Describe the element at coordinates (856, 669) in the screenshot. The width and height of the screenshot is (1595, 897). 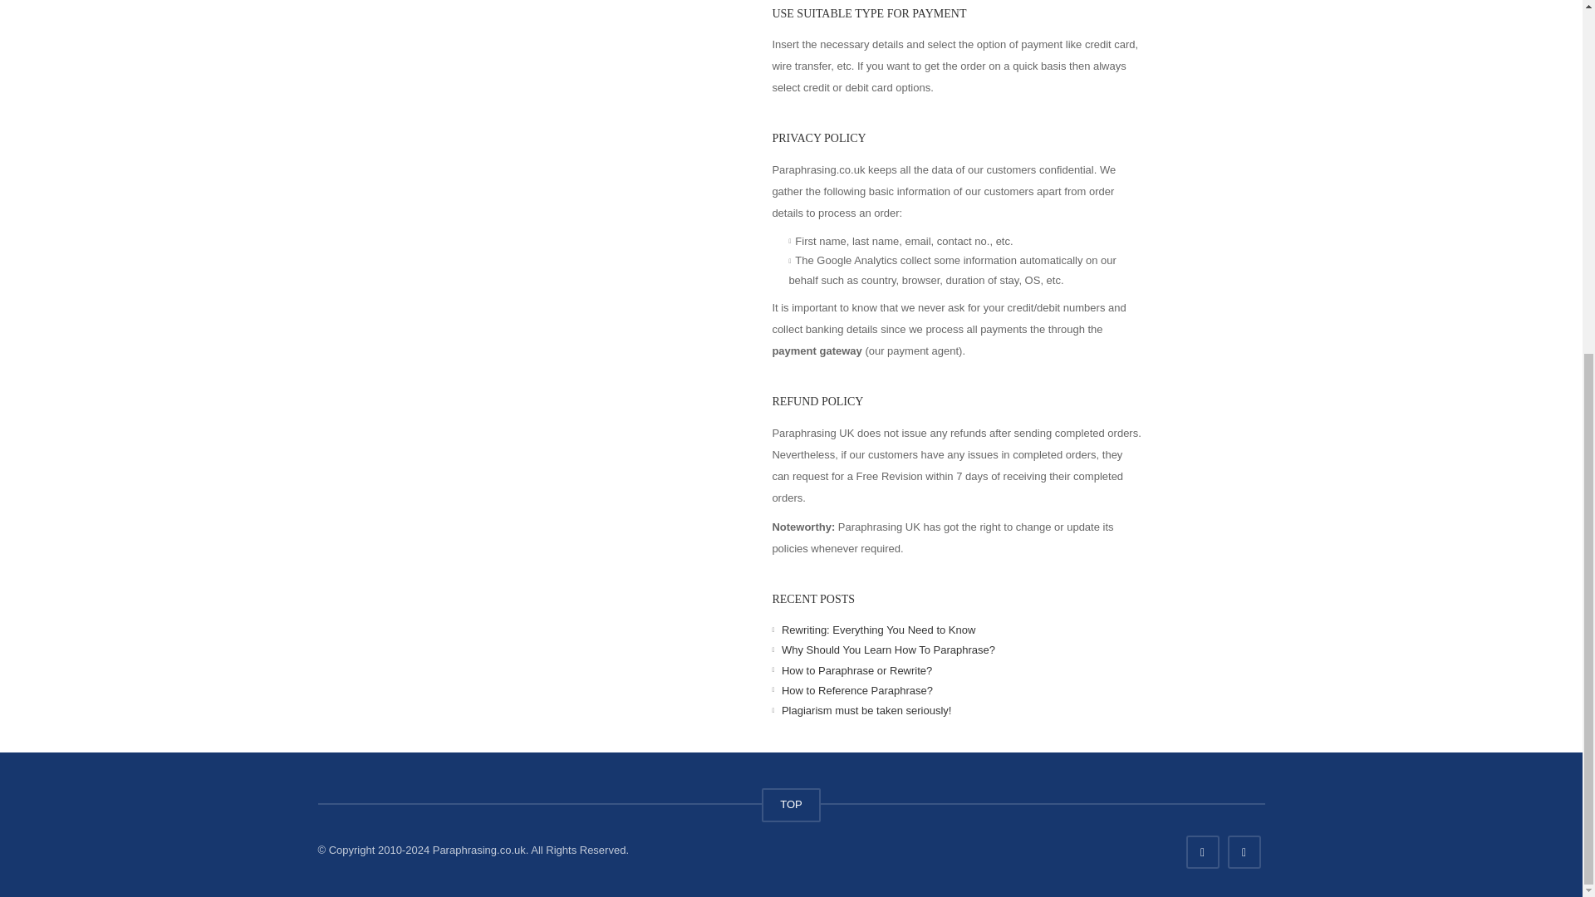
I see `How to Paraphrase or Rewrite?` at that location.